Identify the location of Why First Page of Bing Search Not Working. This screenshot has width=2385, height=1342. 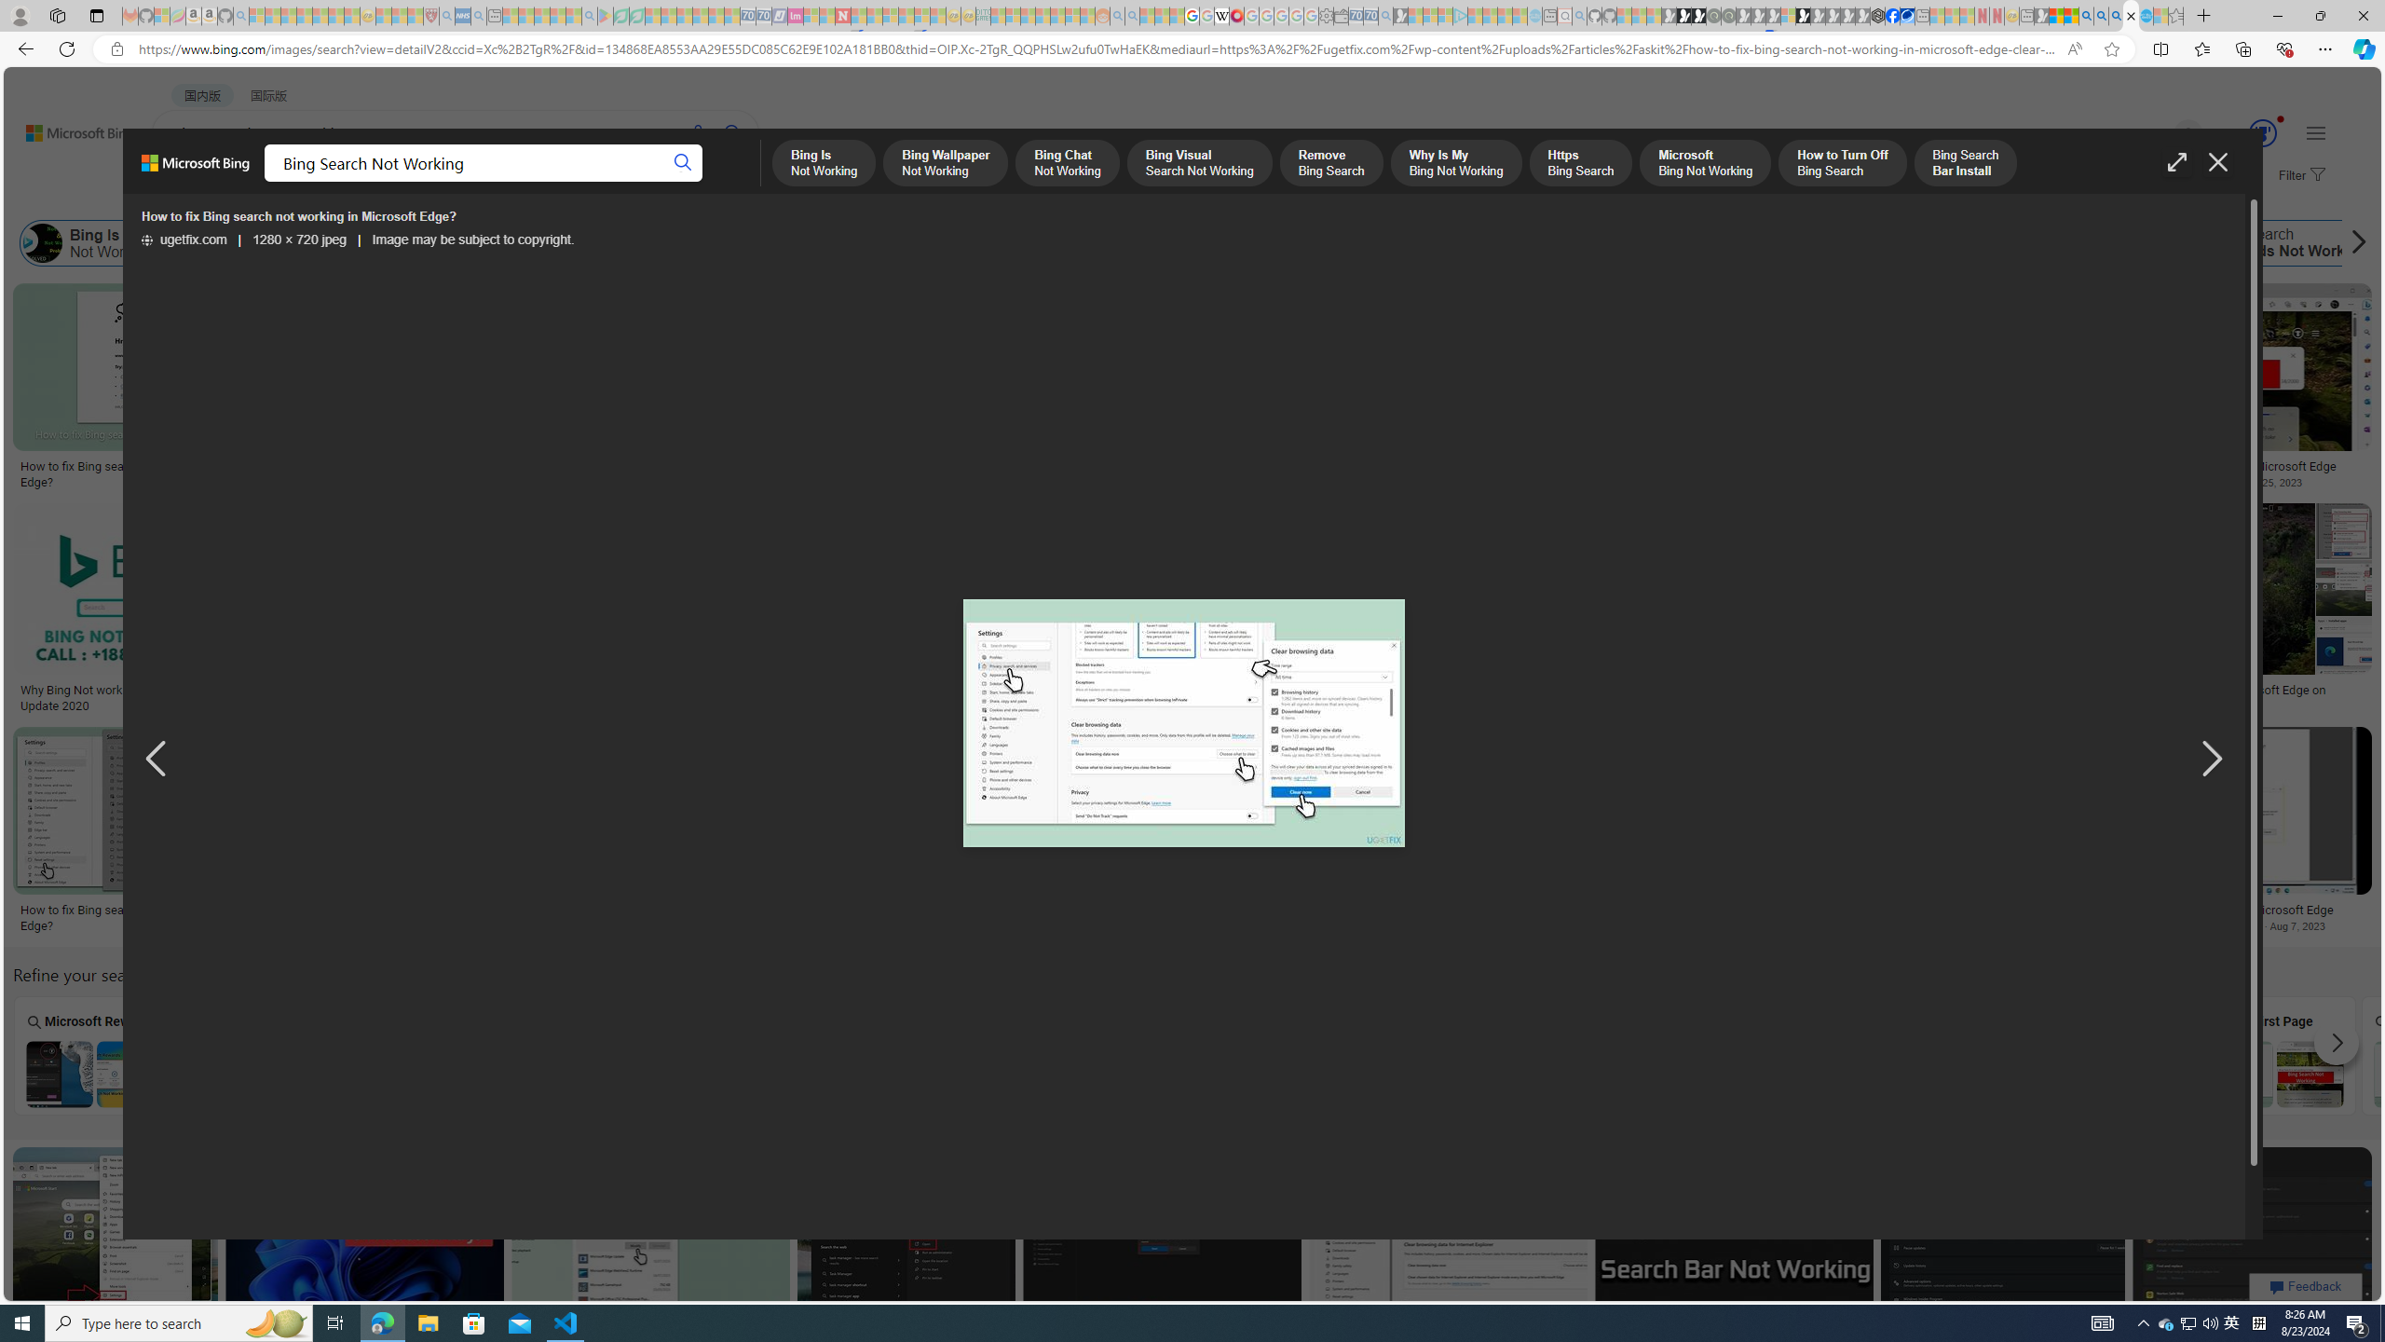
(2273, 1074).